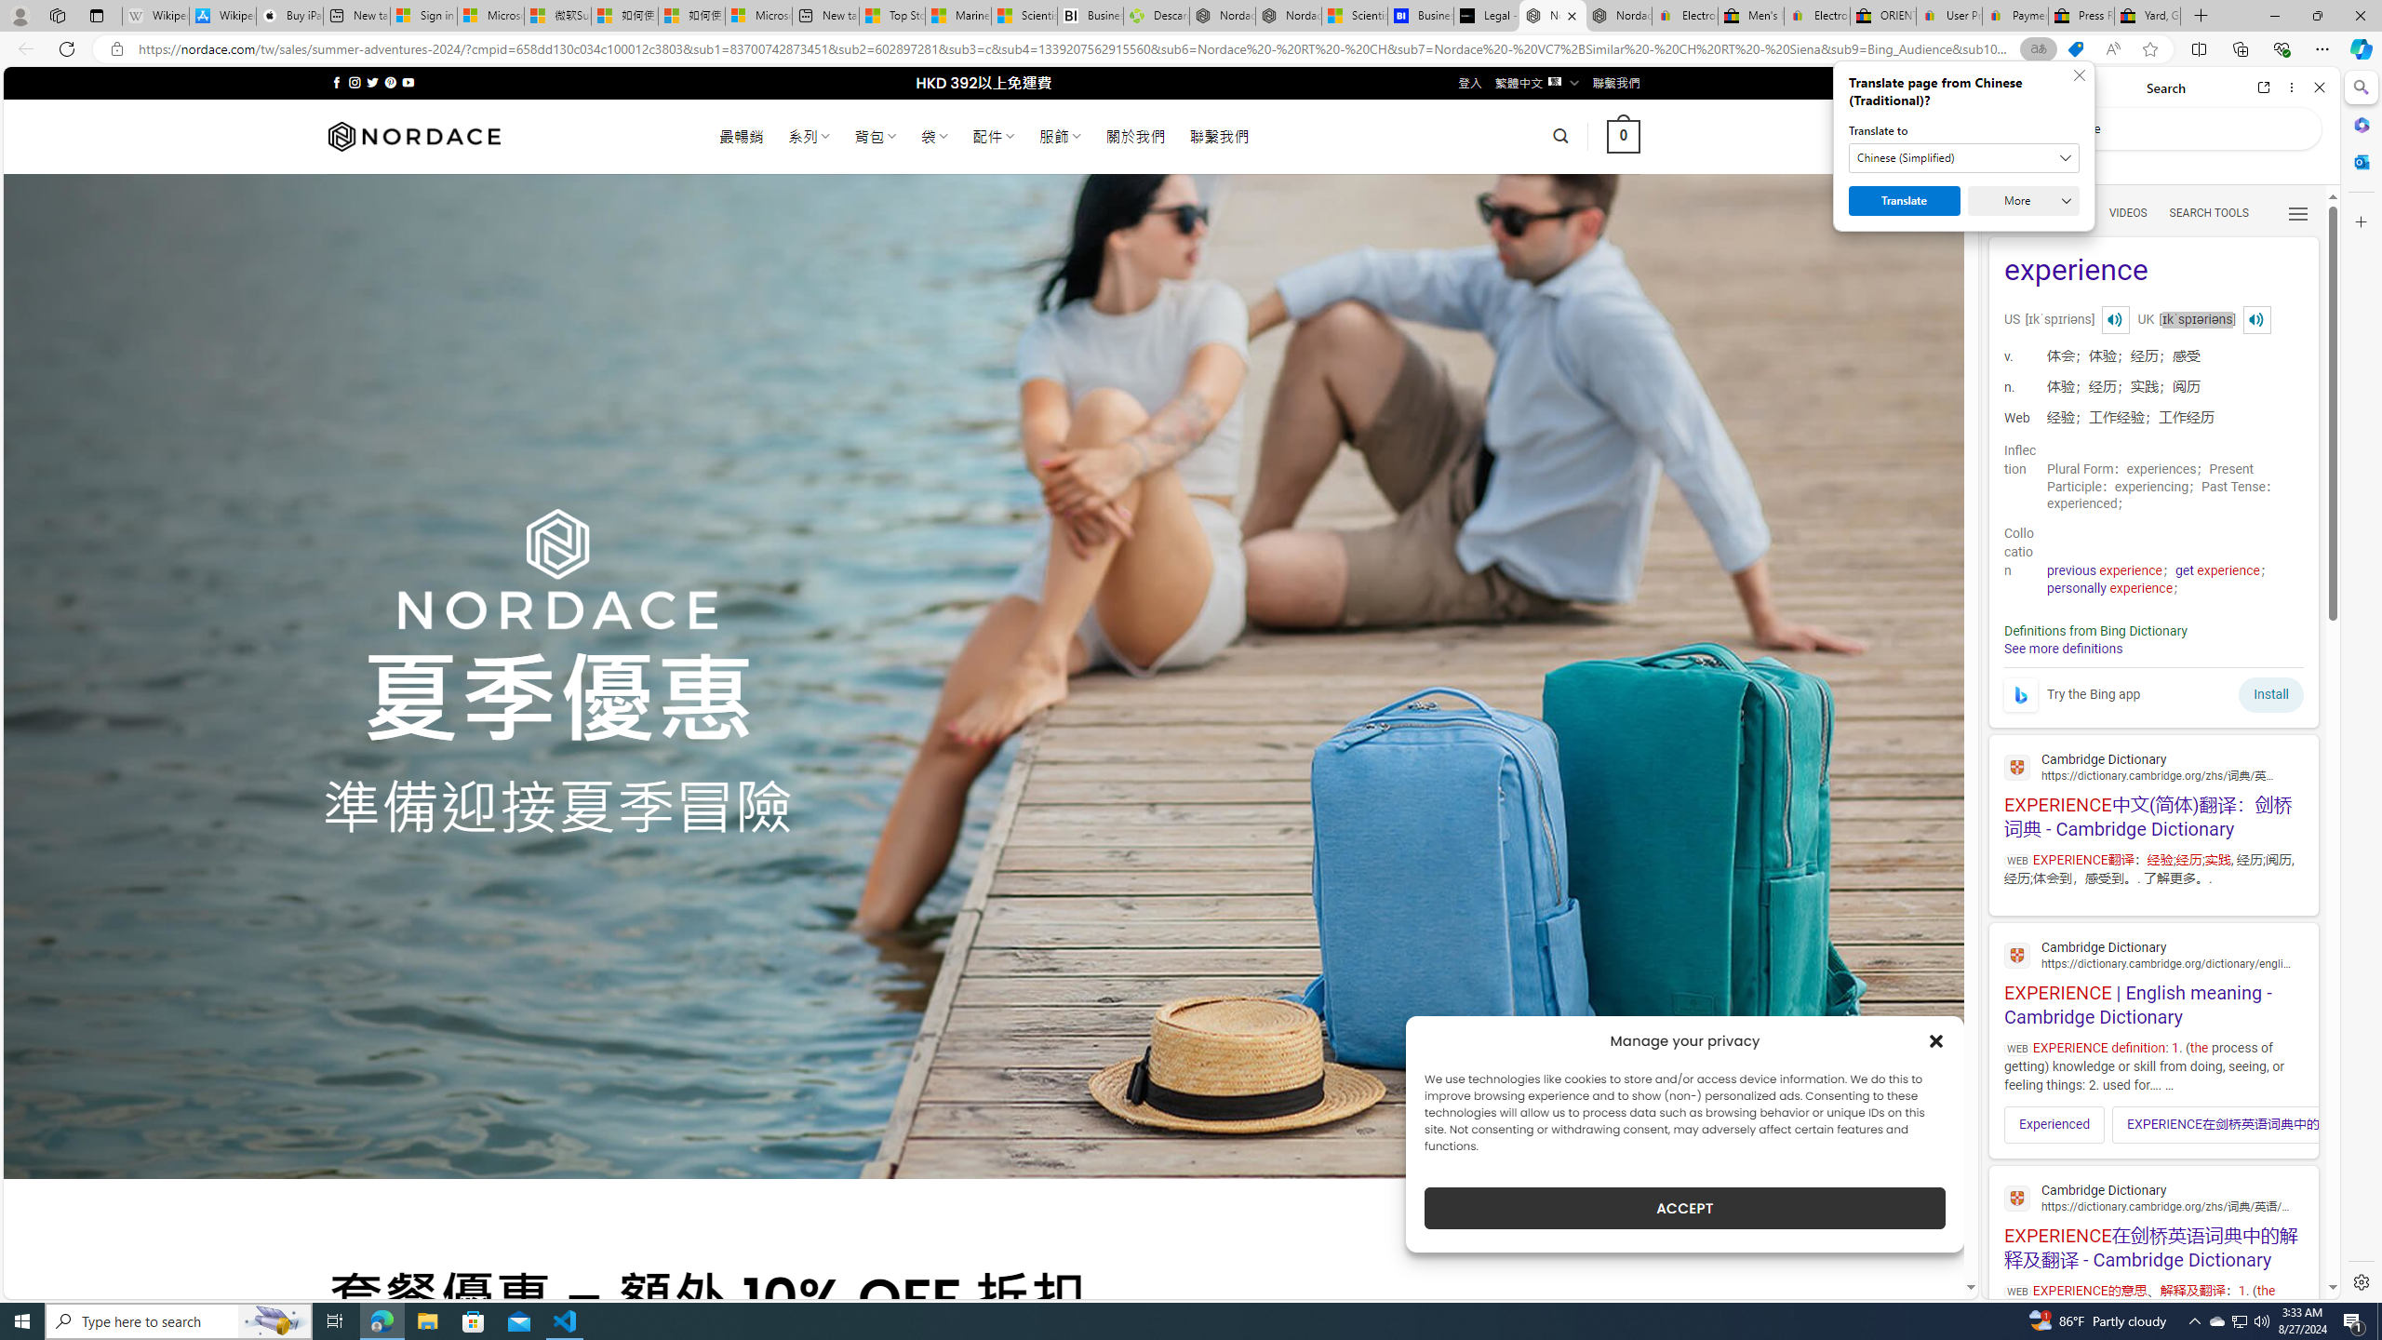  What do you see at coordinates (891, 16) in the screenshot?
I see `Top Stories - MSN` at bounding box center [891, 16].